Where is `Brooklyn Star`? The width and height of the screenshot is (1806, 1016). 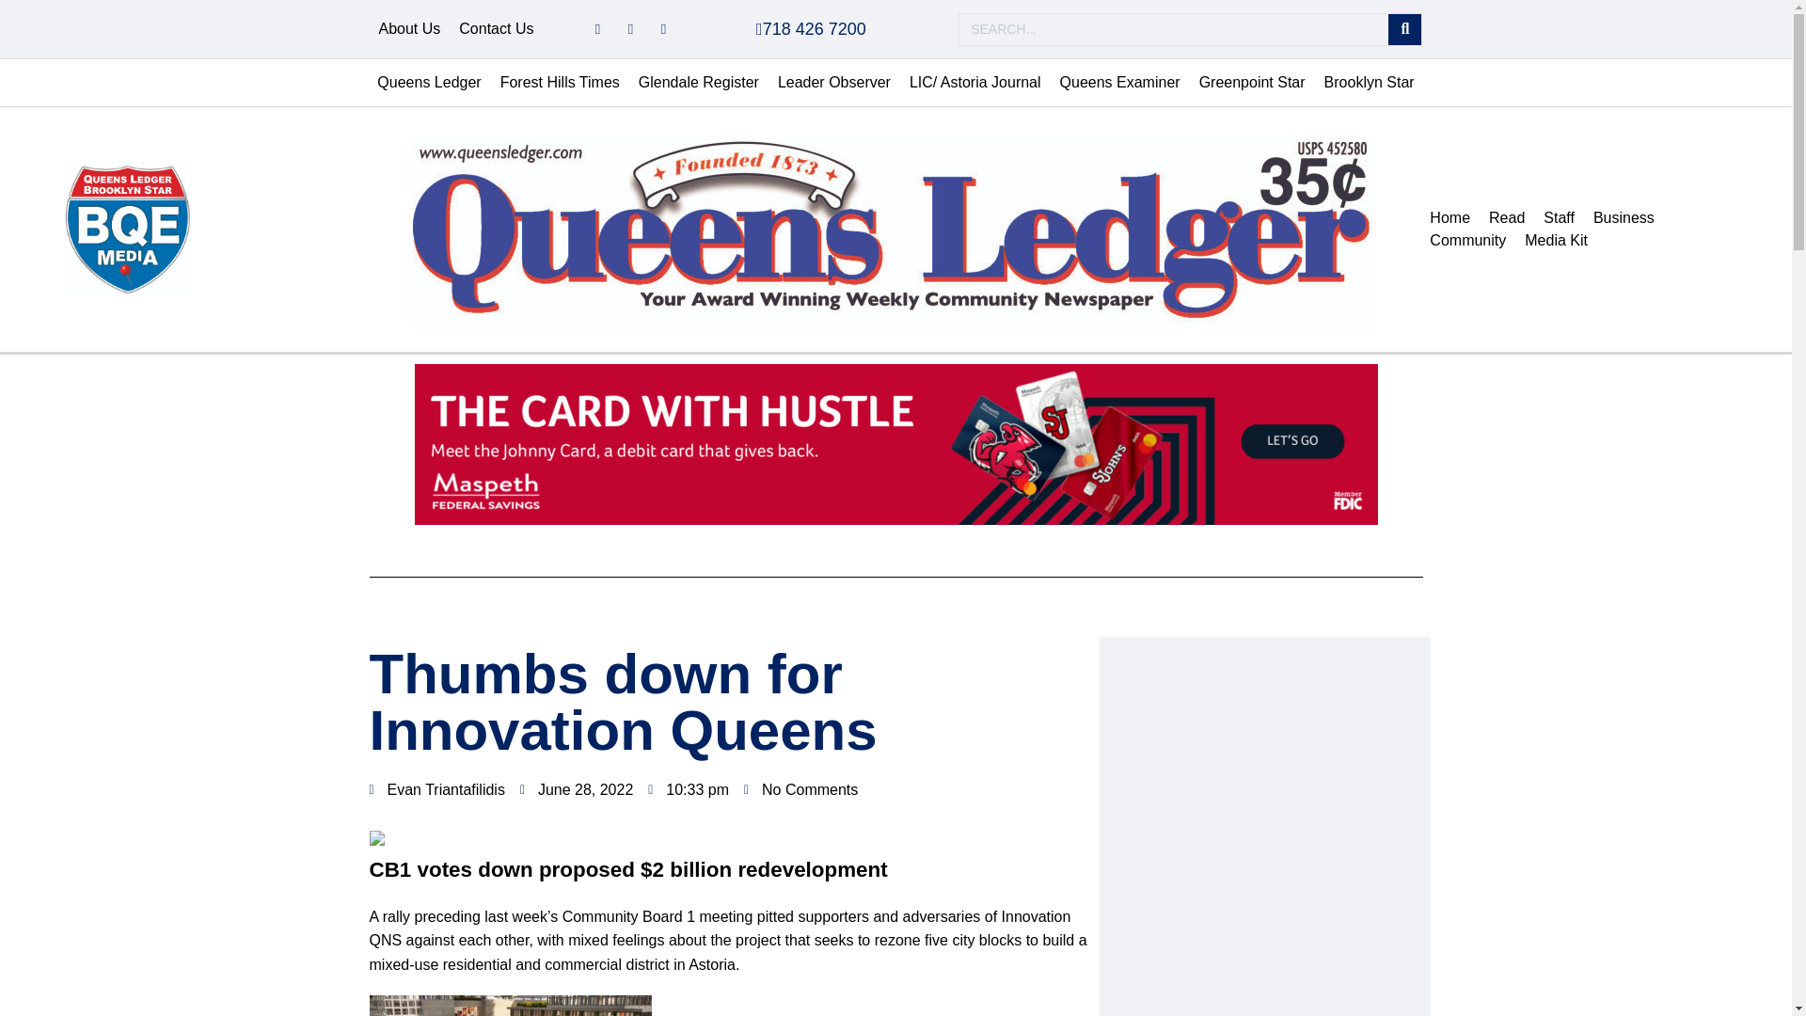
Brooklyn Star is located at coordinates (1370, 83).